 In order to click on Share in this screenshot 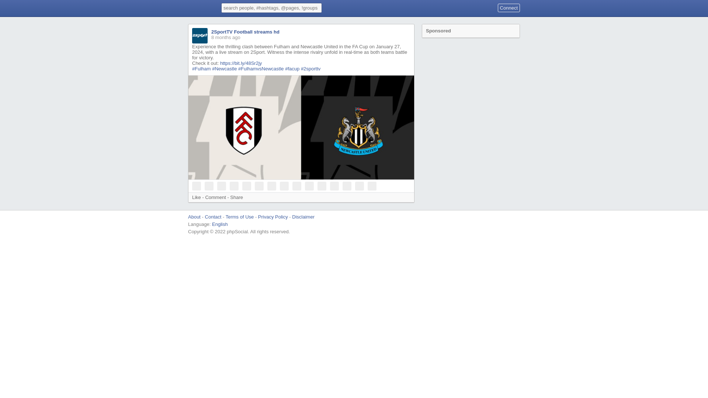, I will do `click(236, 198)`.